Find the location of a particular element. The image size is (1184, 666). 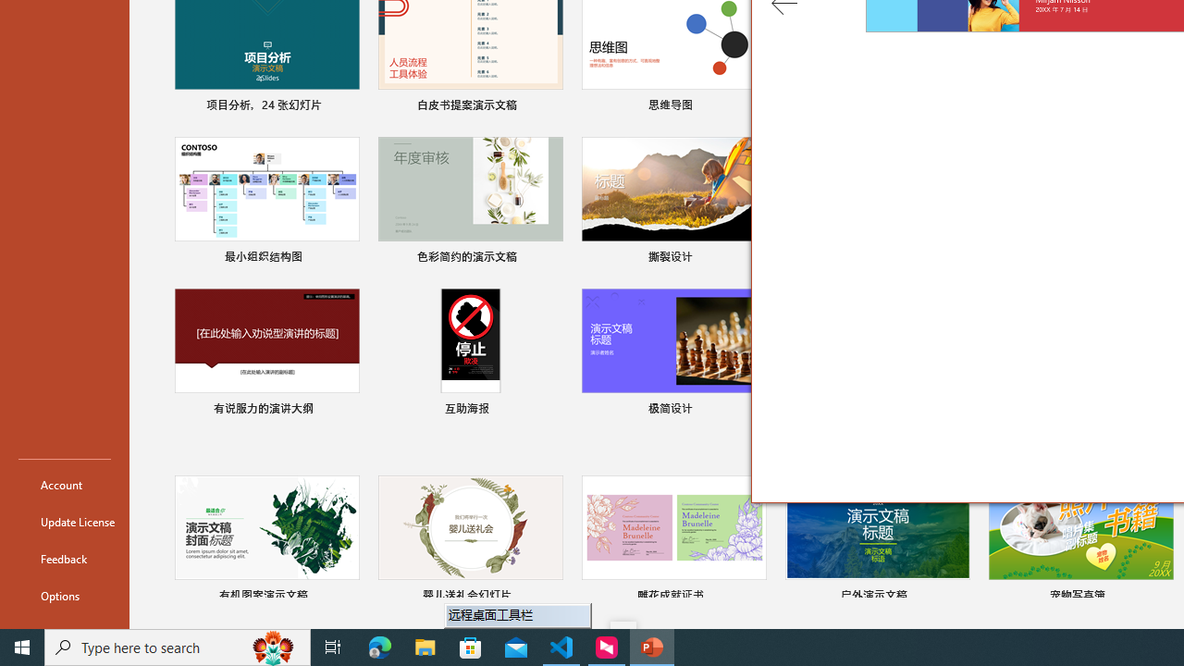

Search highlights icon opens search home window is located at coordinates (274, 647).